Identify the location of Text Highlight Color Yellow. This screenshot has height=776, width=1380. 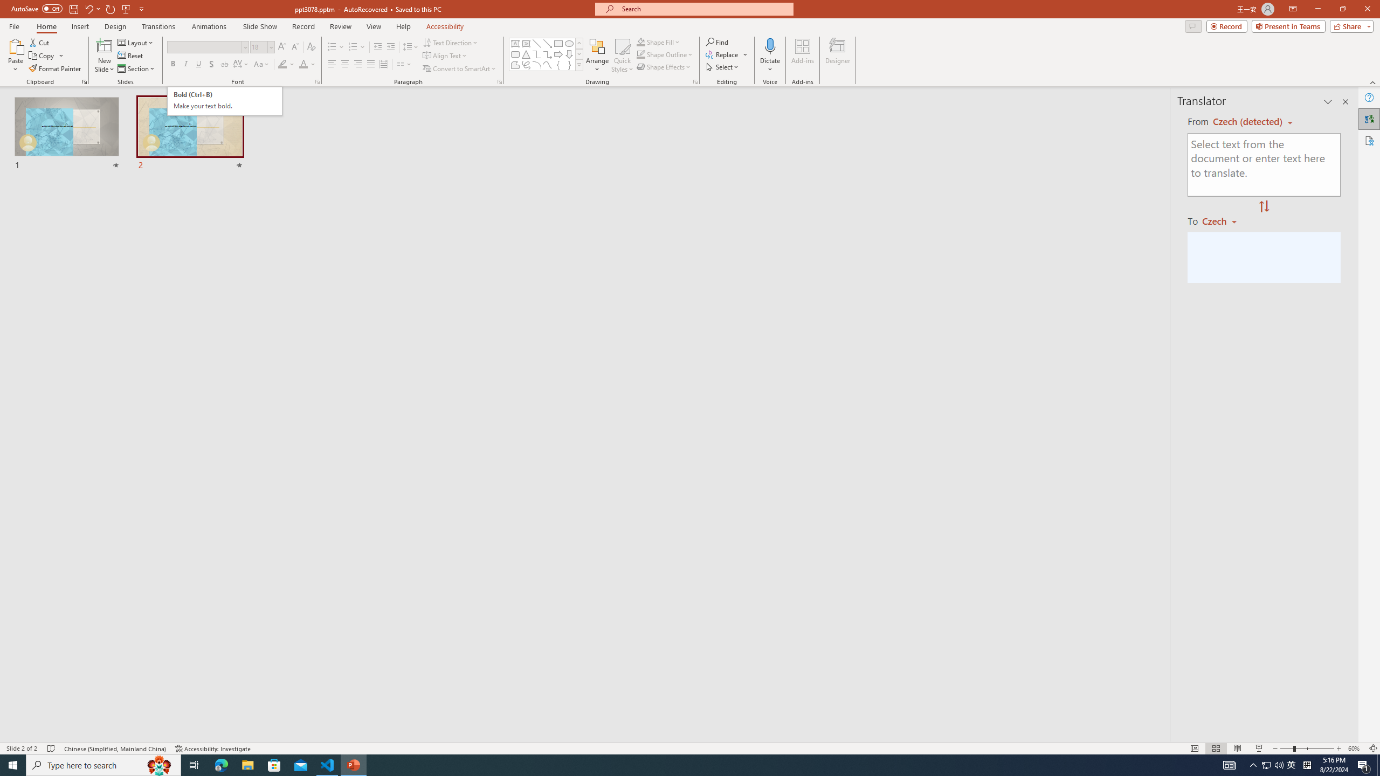
(282, 65).